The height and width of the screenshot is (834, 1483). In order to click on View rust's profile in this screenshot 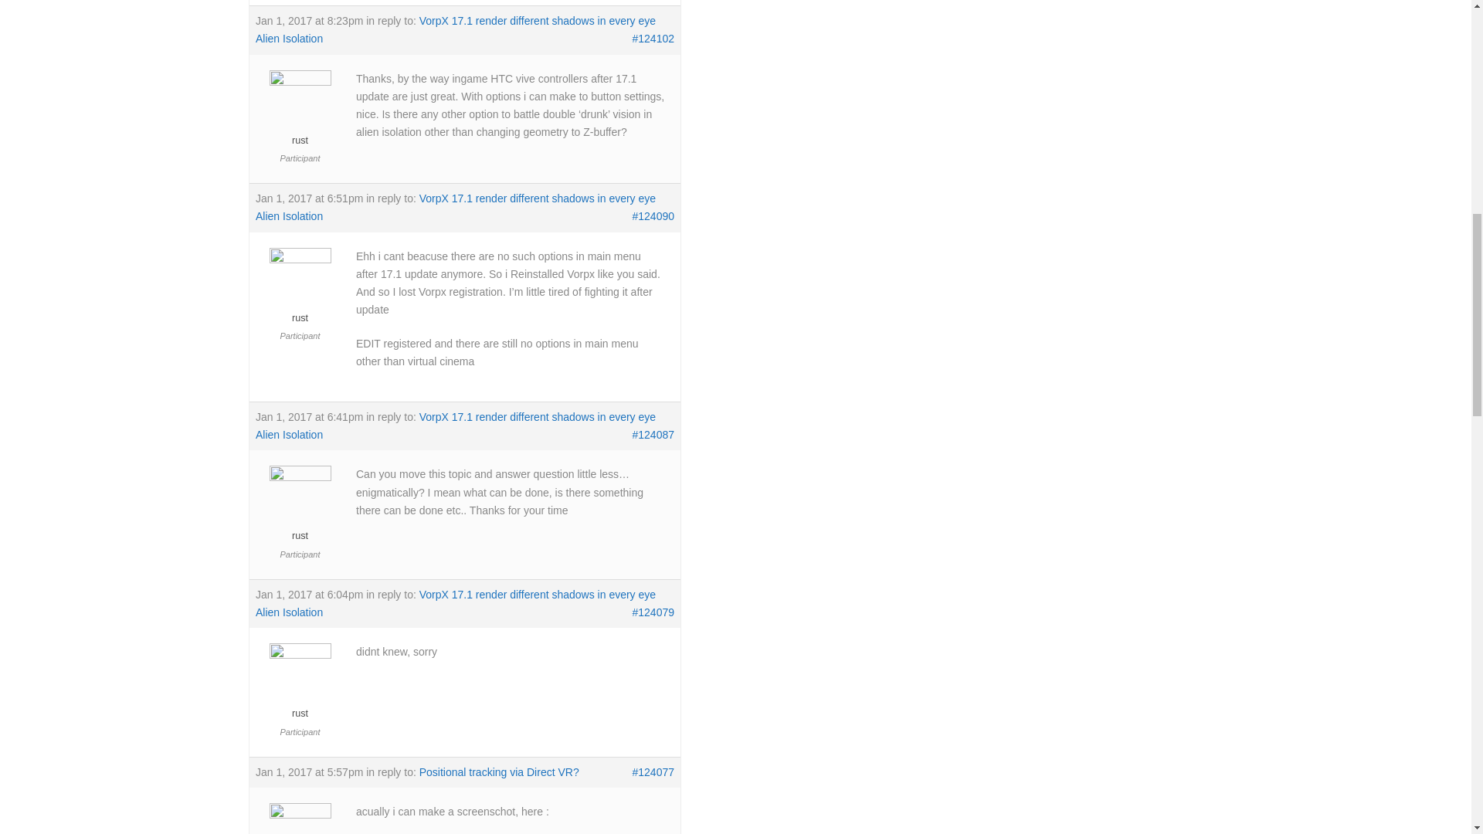, I will do `click(300, 822)`.